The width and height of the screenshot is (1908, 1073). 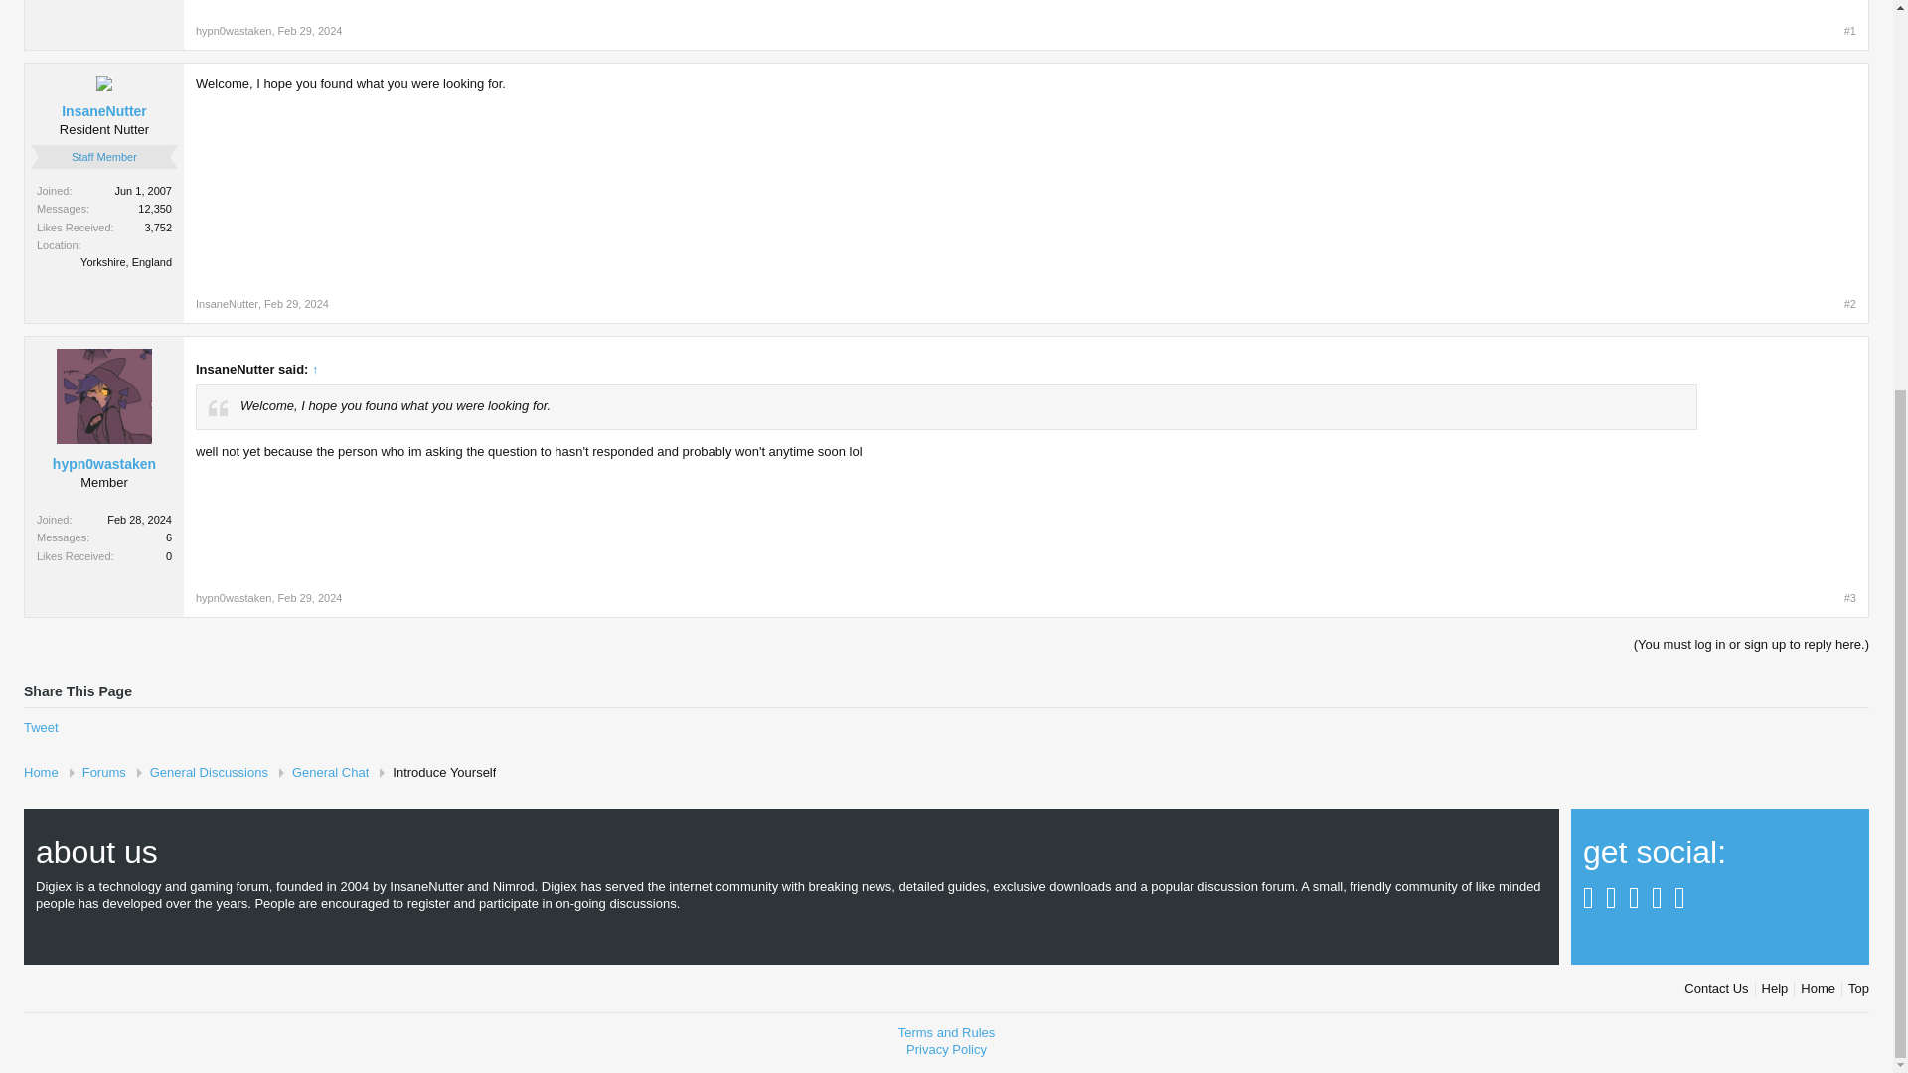 I want to click on hypn0wastaken, so click(x=233, y=30).